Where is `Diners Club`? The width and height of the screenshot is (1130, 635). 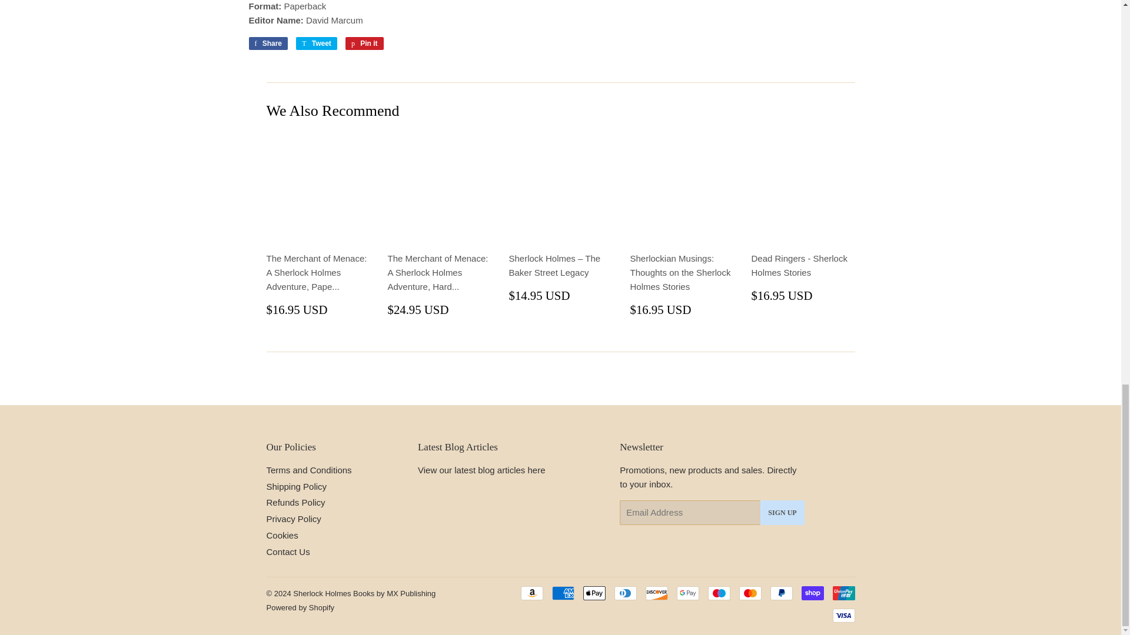 Diners Club is located at coordinates (626, 593).